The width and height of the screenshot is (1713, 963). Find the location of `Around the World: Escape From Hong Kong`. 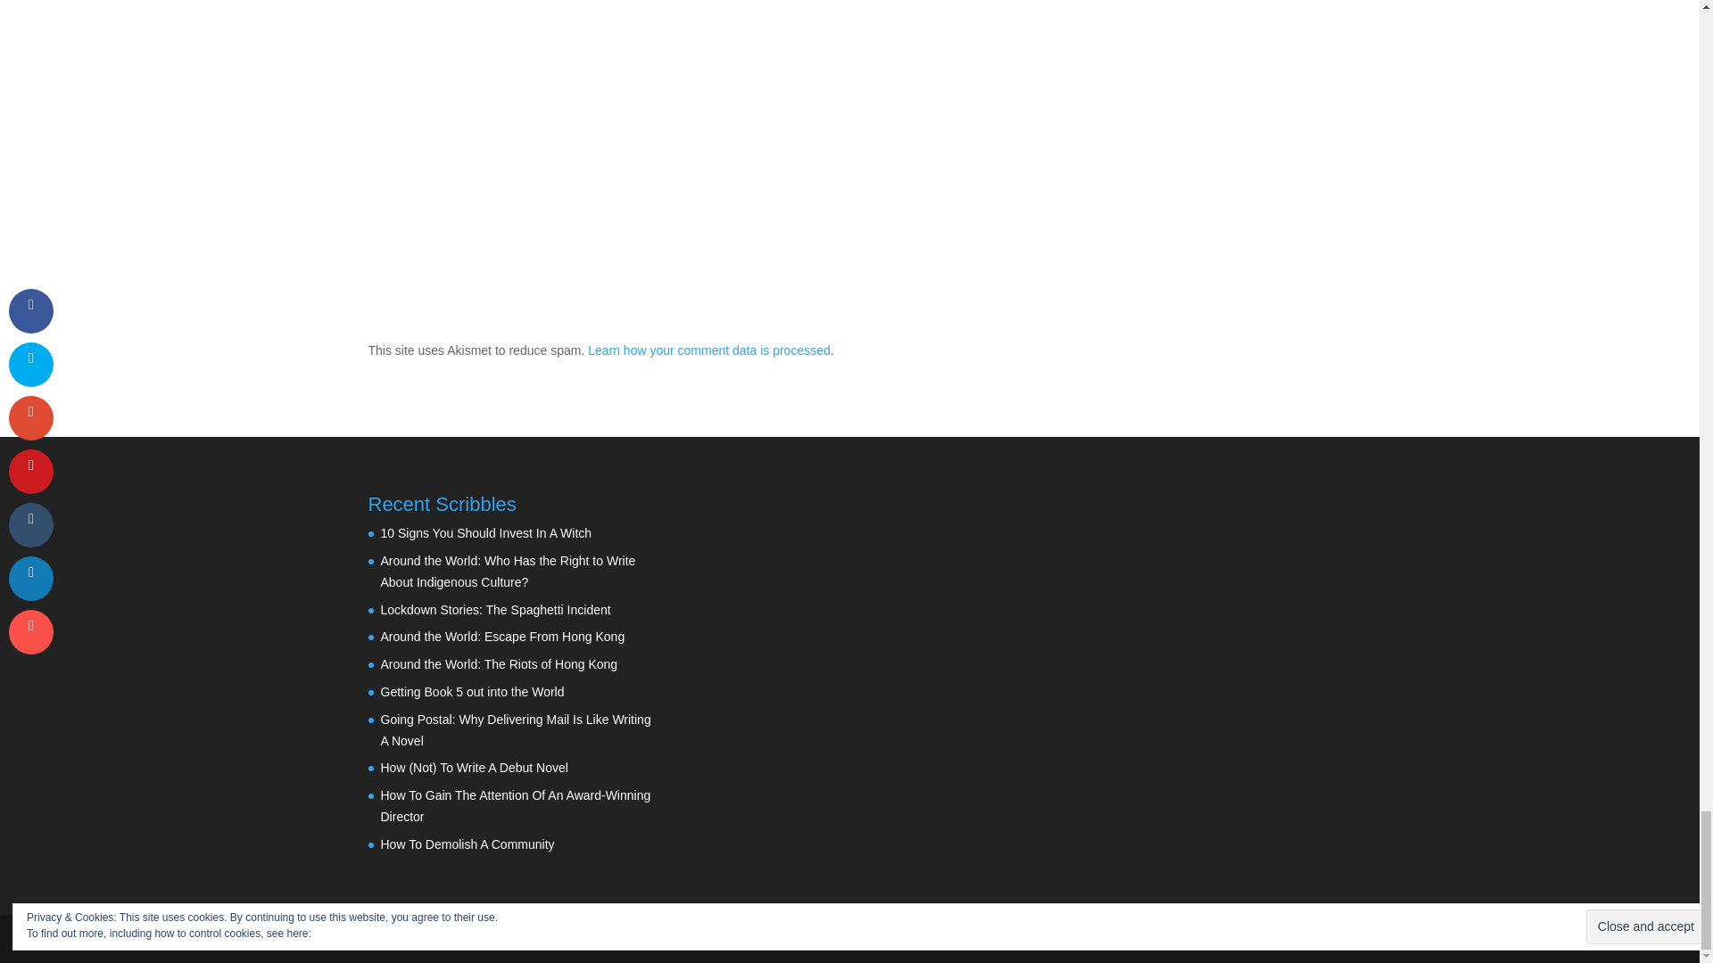

Around the World: Escape From Hong Kong is located at coordinates (502, 637).